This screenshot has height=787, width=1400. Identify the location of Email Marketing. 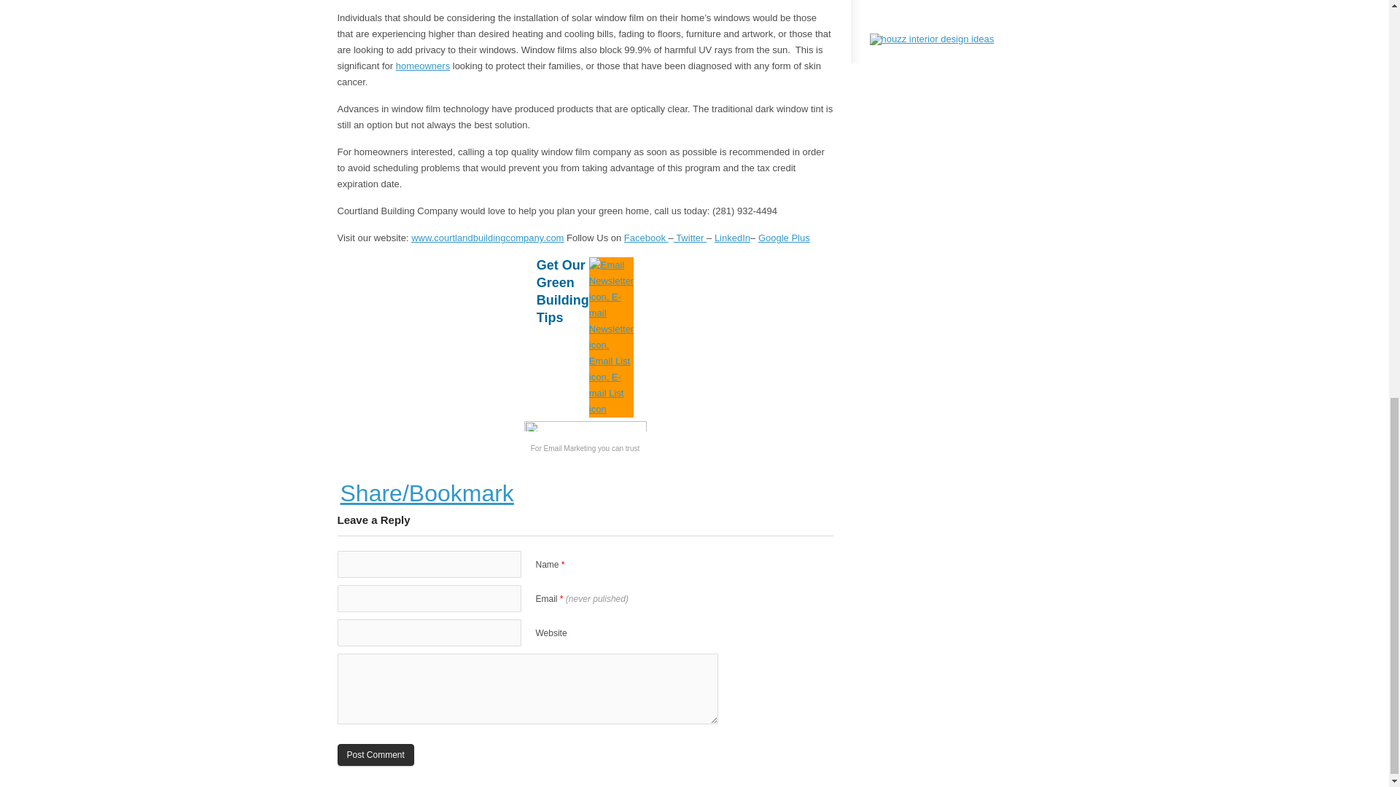
(570, 449).